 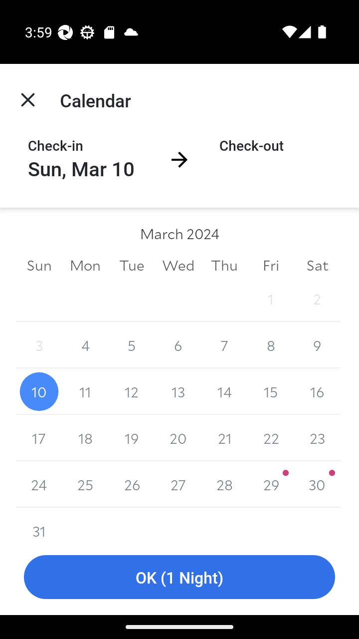 What do you see at coordinates (270, 438) in the screenshot?
I see `22 22 March 2024` at bounding box center [270, 438].